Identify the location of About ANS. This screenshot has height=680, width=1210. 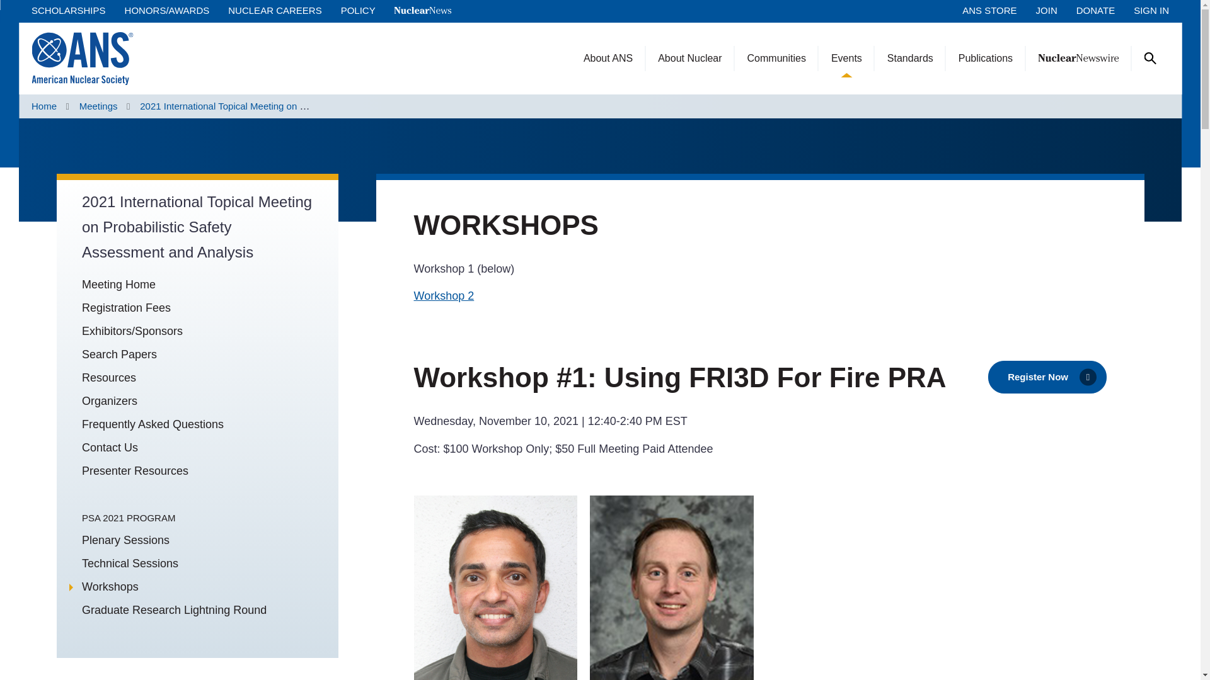
(608, 58).